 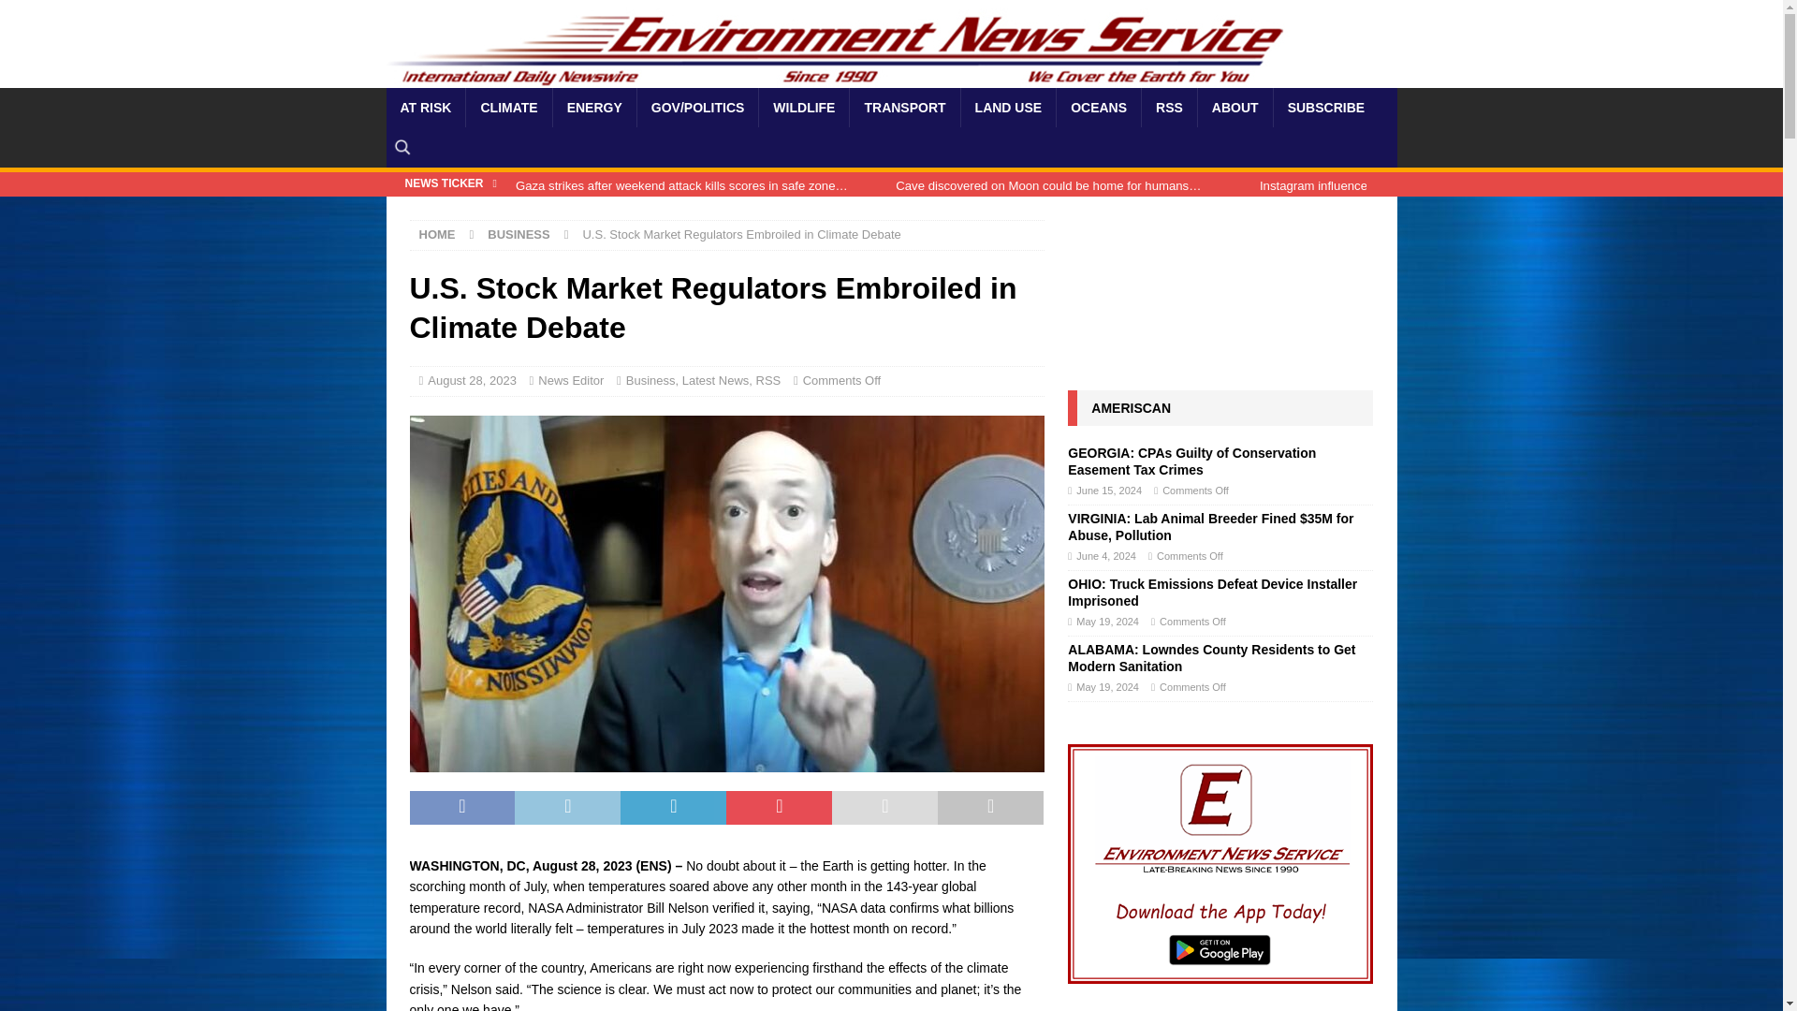 What do you see at coordinates (1099, 107) in the screenshot?
I see `OCEANS` at bounding box center [1099, 107].